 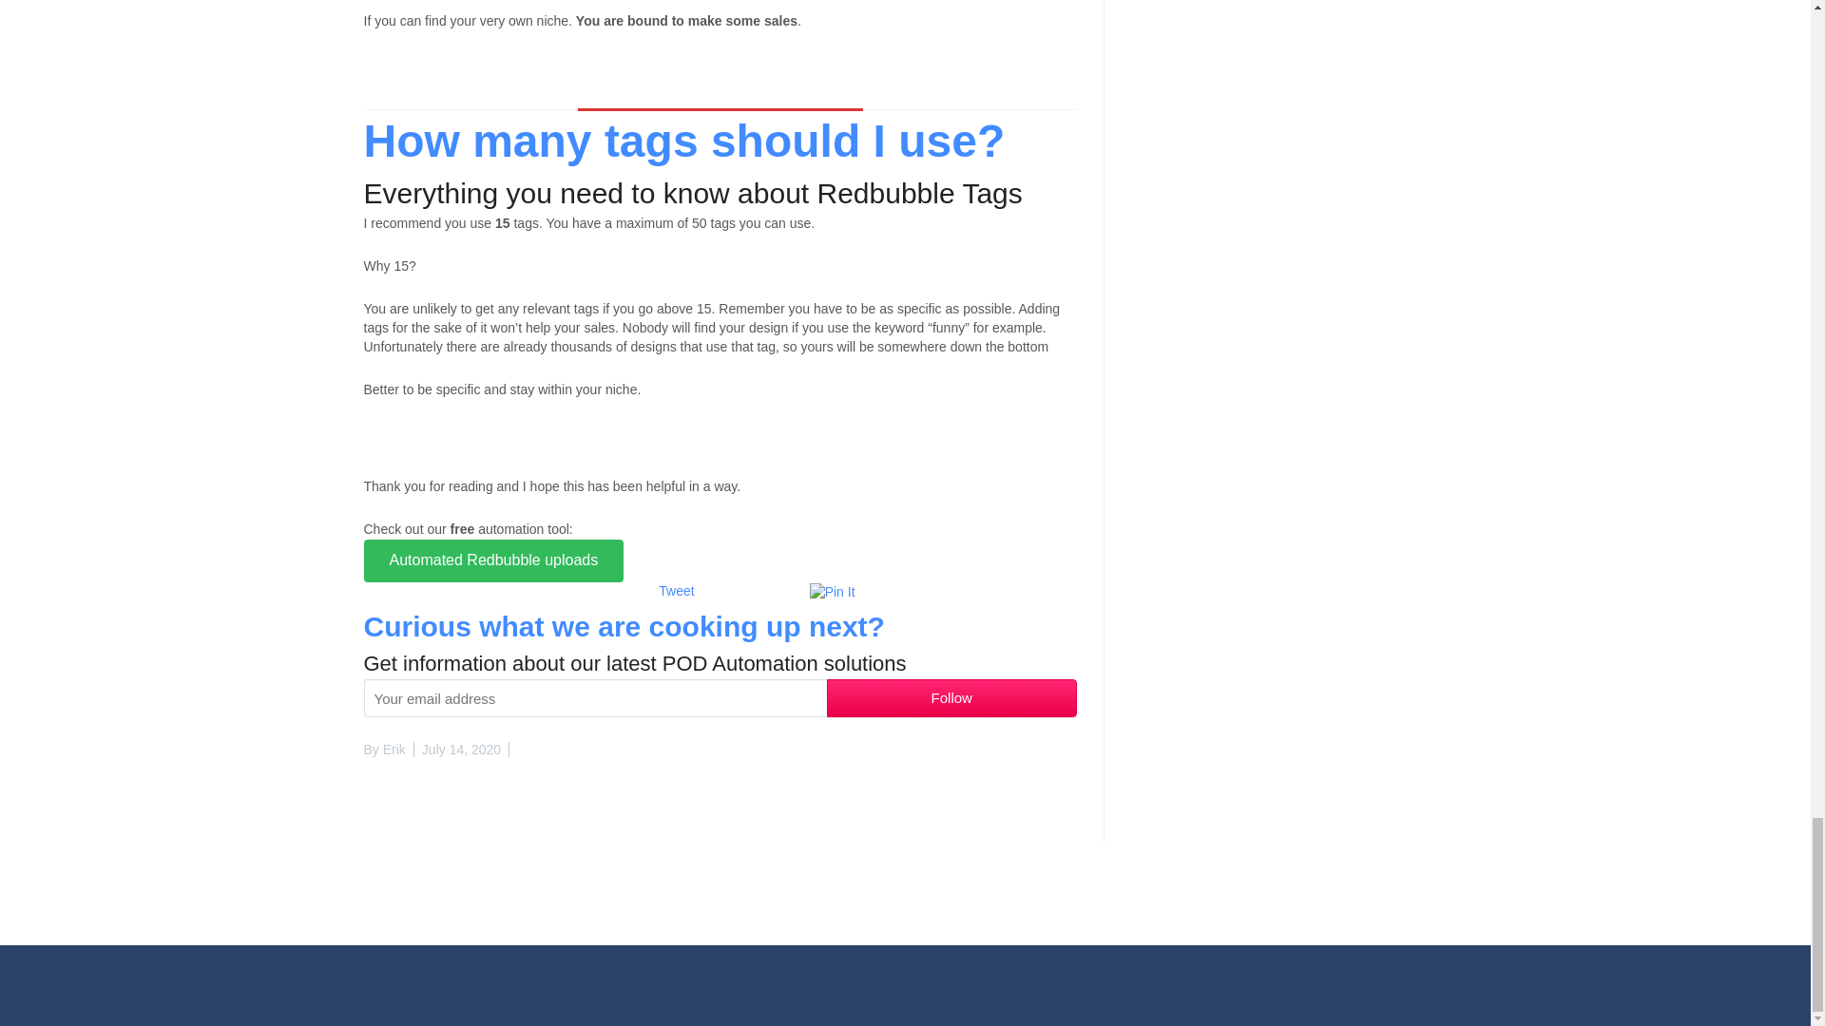 I want to click on Pin It, so click(x=833, y=593).